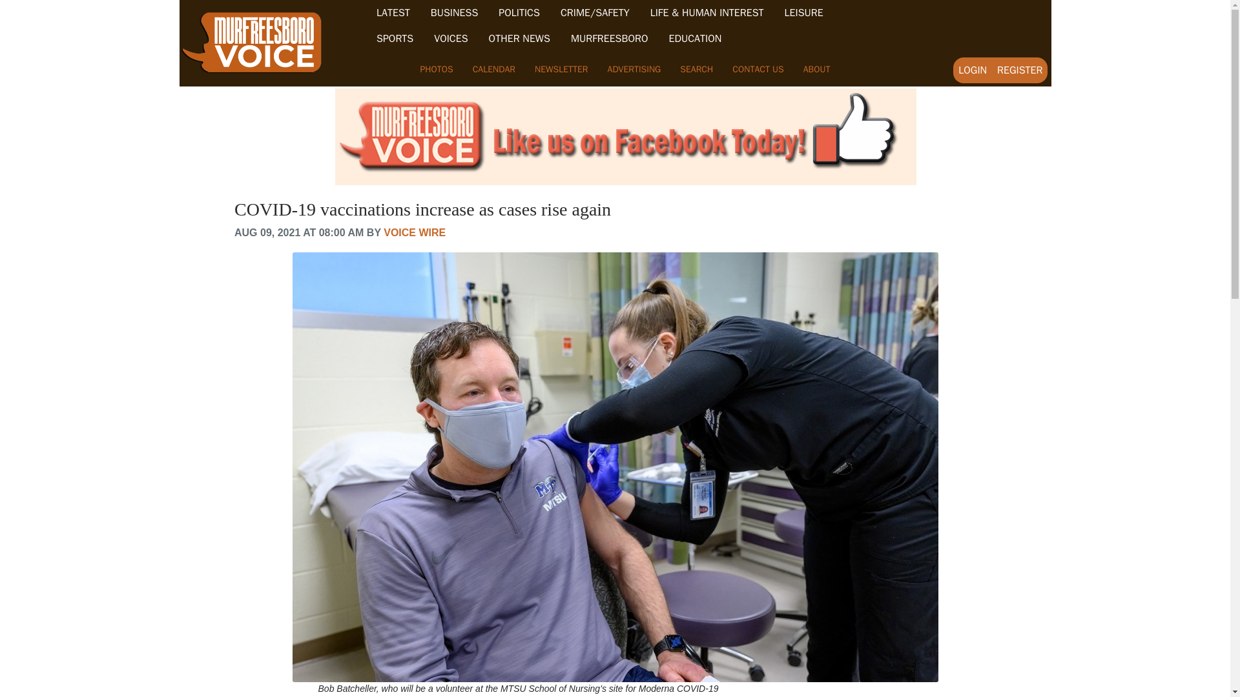 This screenshot has width=1240, height=697. Describe the element at coordinates (696, 69) in the screenshot. I see `SEARCH` at that location.